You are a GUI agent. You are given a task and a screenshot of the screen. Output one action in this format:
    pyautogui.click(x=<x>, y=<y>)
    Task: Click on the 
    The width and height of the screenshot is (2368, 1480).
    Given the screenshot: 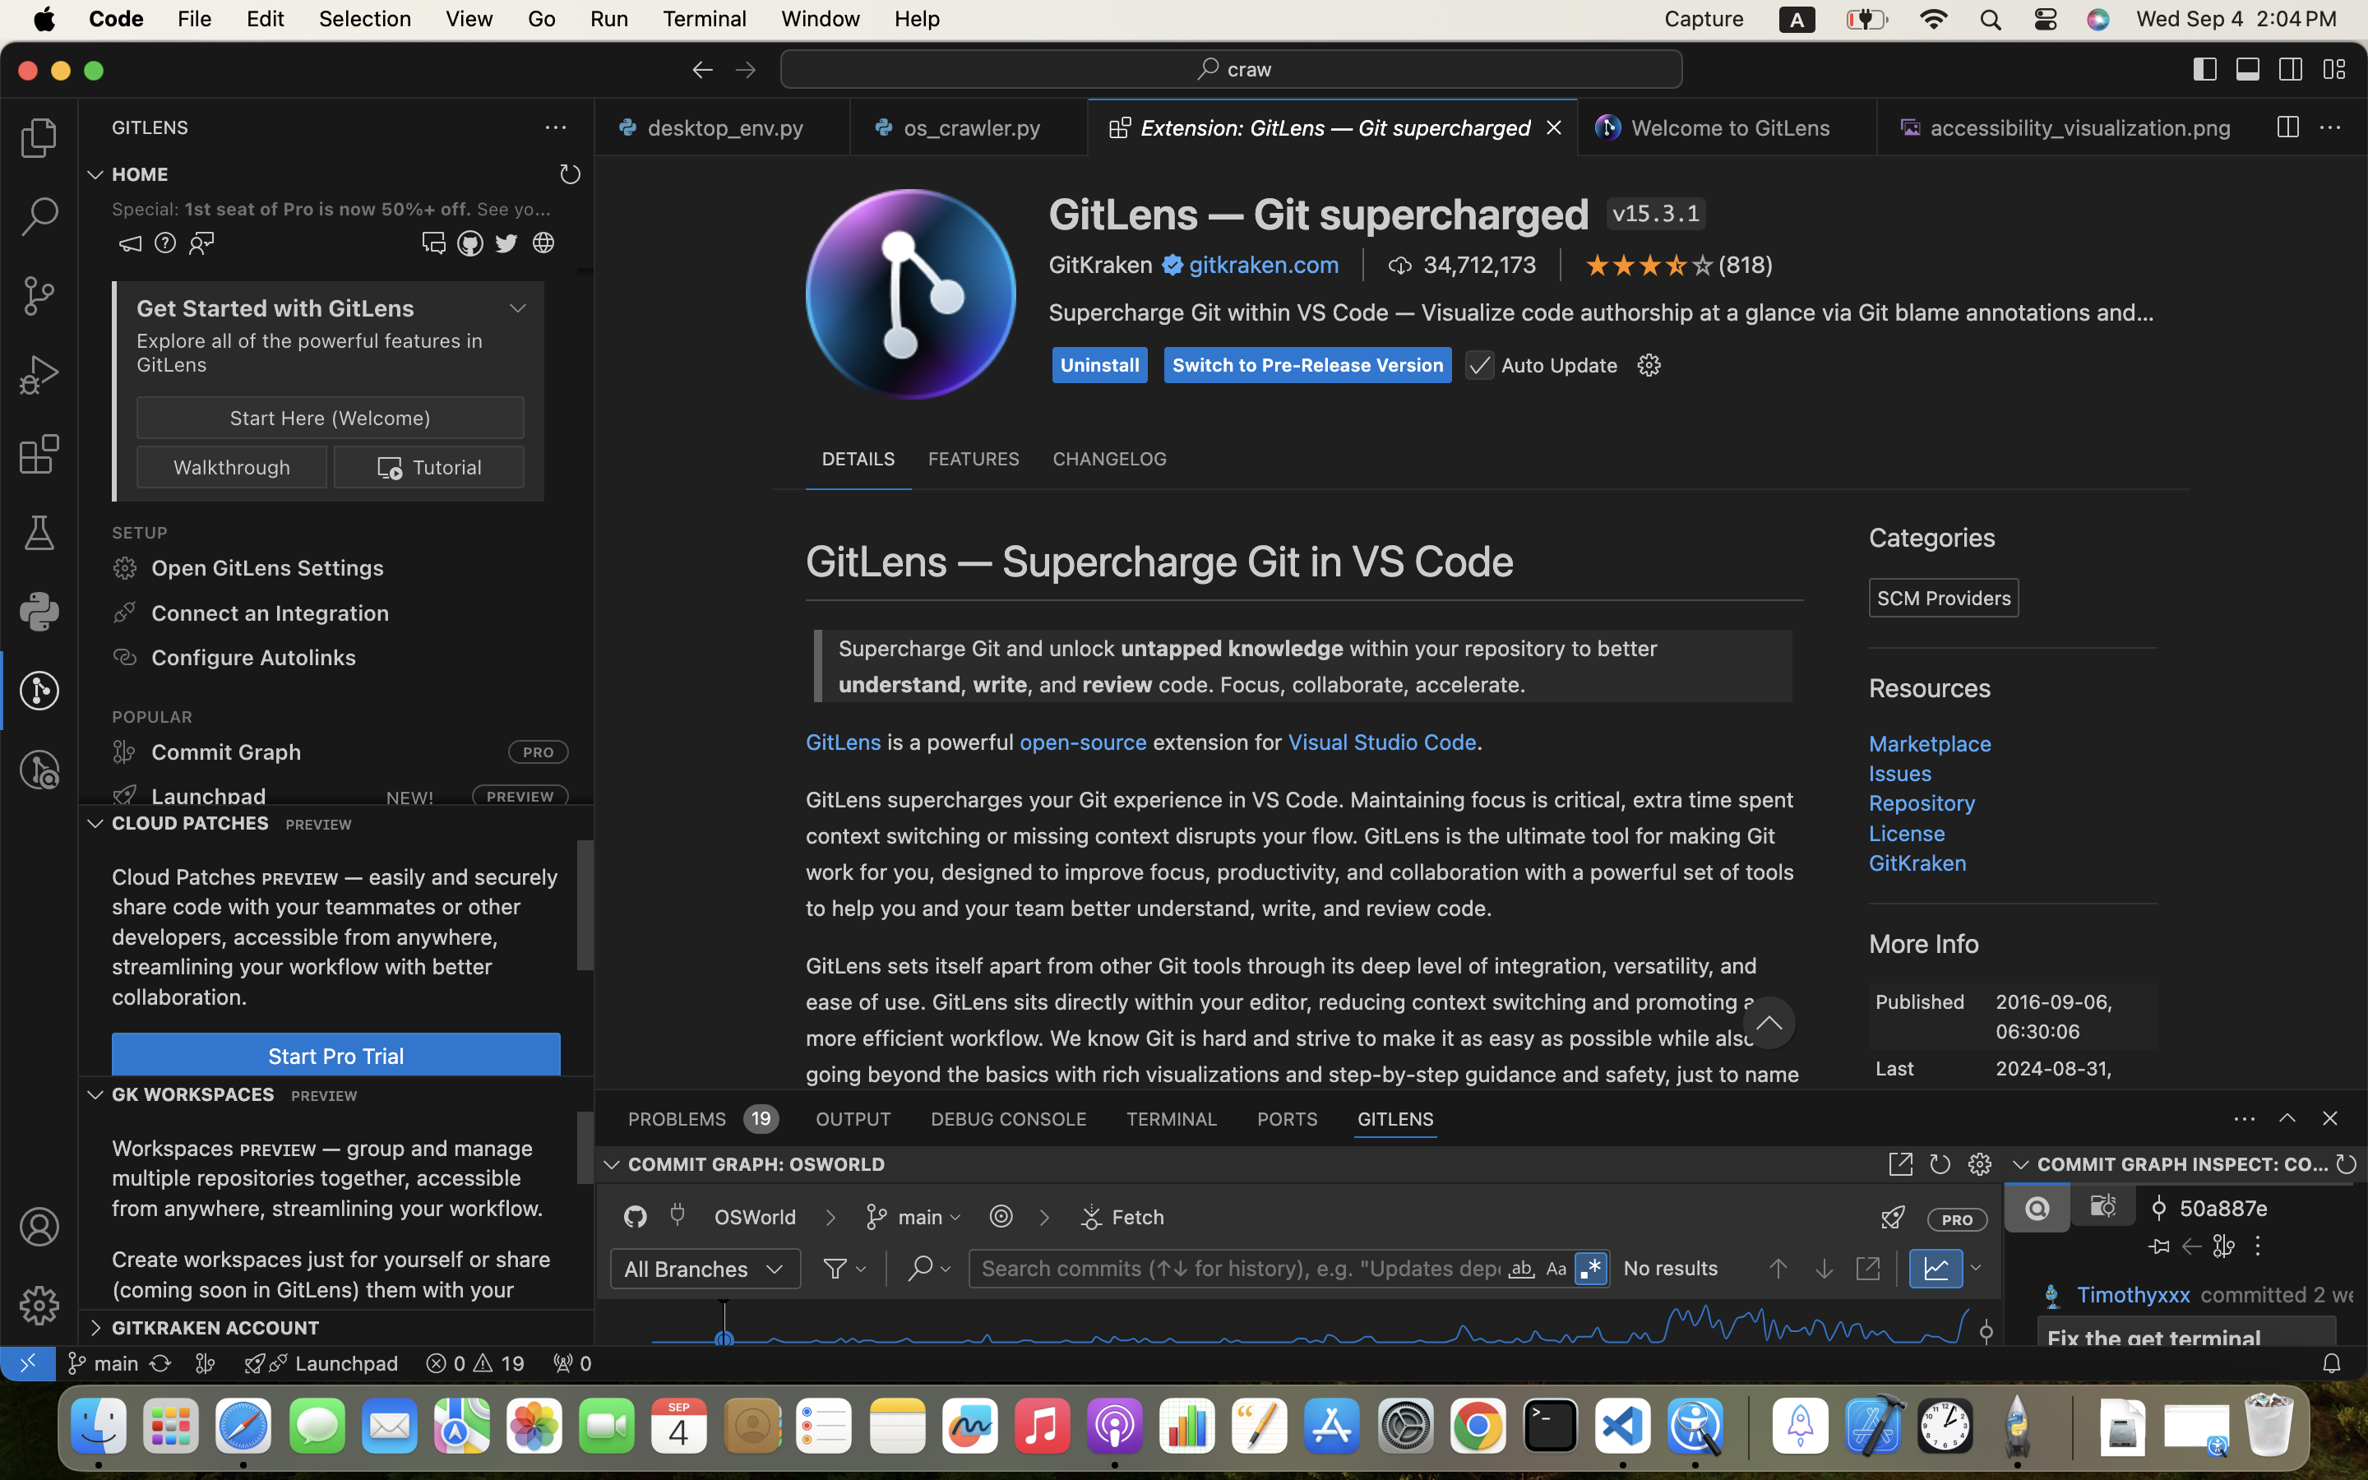 What is the action you would take?
    pyautogui.click(x=1001, y=1217)
    